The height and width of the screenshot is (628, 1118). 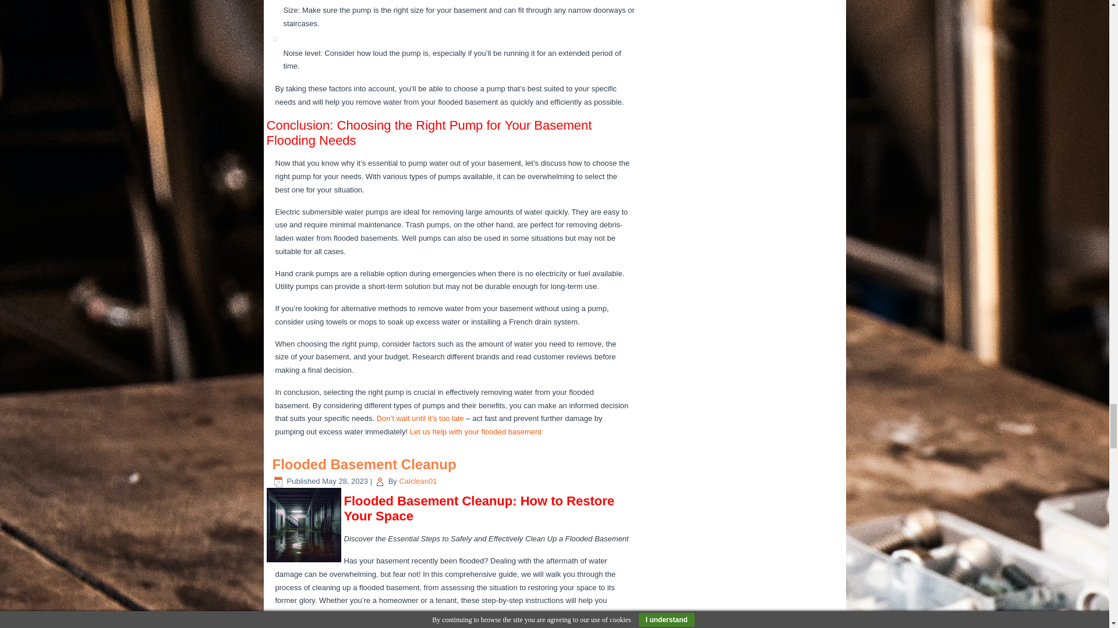 What do you see at coordinates (365, 464) in the screenshot?
I see `Flooded Basement Cleanup` at bounding box center [365, 464].